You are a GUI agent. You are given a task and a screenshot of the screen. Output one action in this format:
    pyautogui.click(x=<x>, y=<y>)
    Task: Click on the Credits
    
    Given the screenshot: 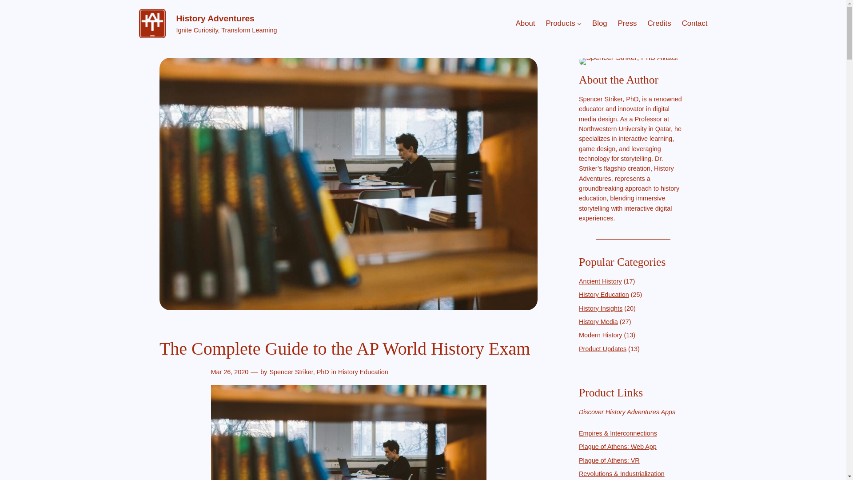 What is the action you would take?
    pyautogui.click(x=659, y=23)
    